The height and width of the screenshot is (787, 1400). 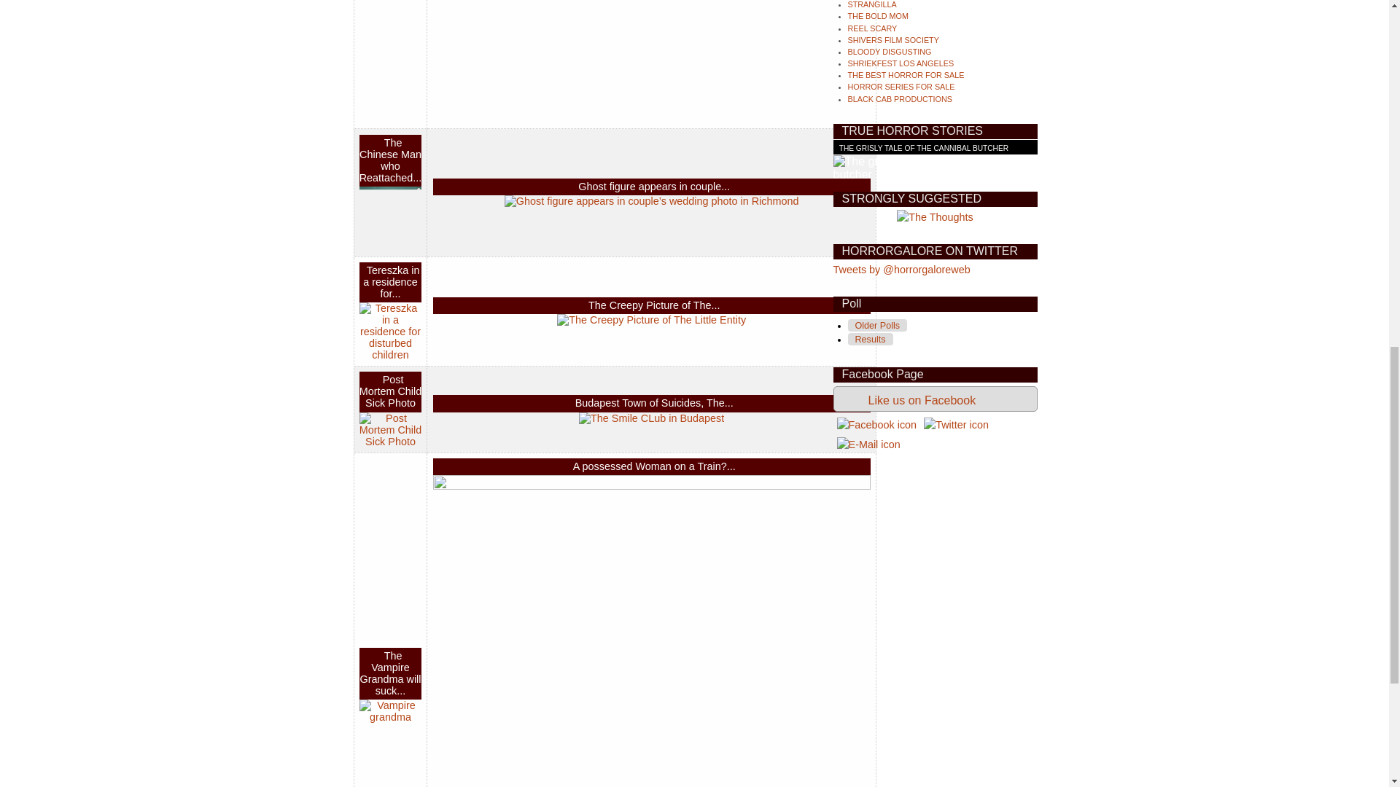 What do you see at coordinates (390, 673) in the screenshot?
I see `The Vampire Grandma will suck...` at bounding box center [390, 673].